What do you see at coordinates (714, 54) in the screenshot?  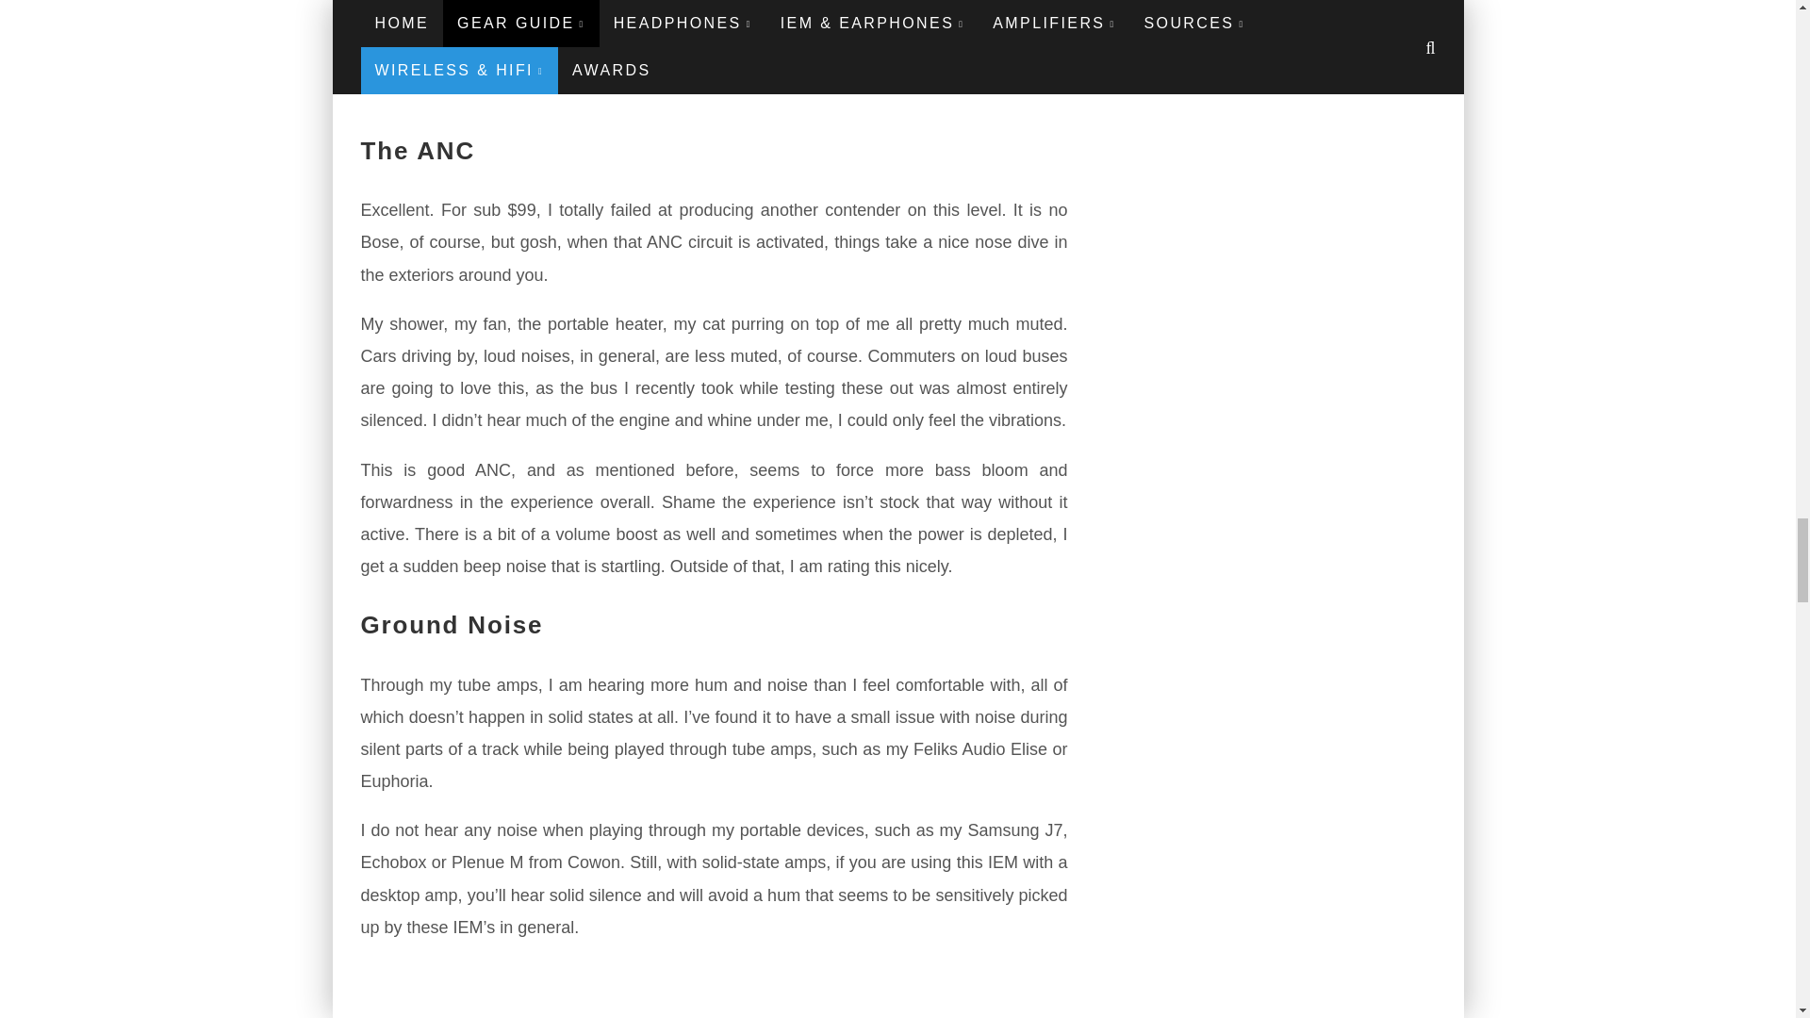 I see `ANC` at bounding box center [714, 54].